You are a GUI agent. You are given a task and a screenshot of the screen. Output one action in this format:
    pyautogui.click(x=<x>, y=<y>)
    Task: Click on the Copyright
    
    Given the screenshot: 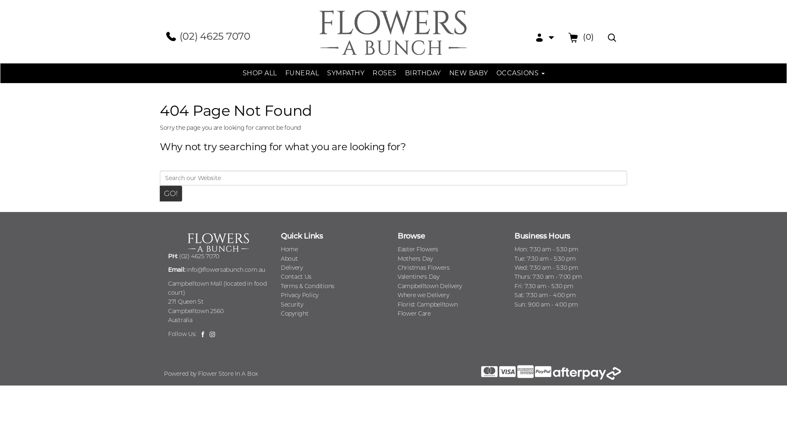 What is the action you would take?
    pyautogui.click(x=294, y=313)
    